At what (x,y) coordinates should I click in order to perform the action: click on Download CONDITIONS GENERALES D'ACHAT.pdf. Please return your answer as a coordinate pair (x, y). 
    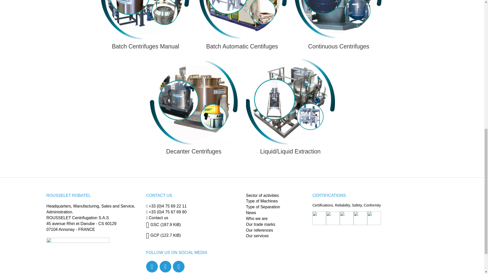
    Looking at the image, I should click on (163, 235).